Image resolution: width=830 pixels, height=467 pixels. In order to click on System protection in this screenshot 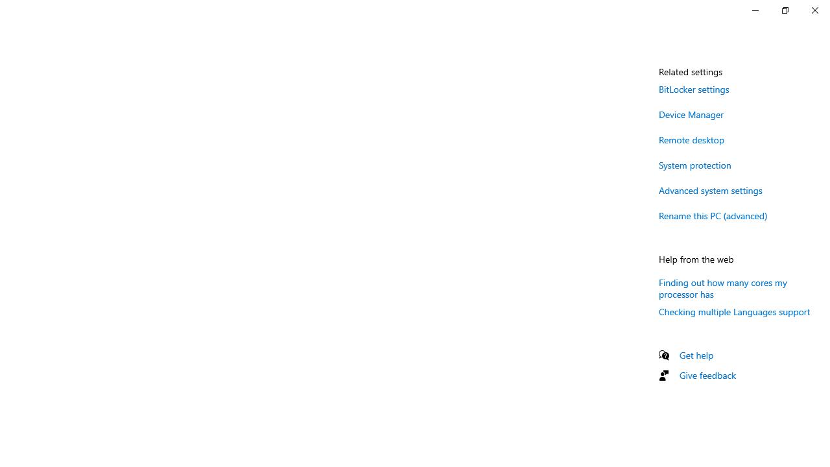, I will do `click(695, 165)`.